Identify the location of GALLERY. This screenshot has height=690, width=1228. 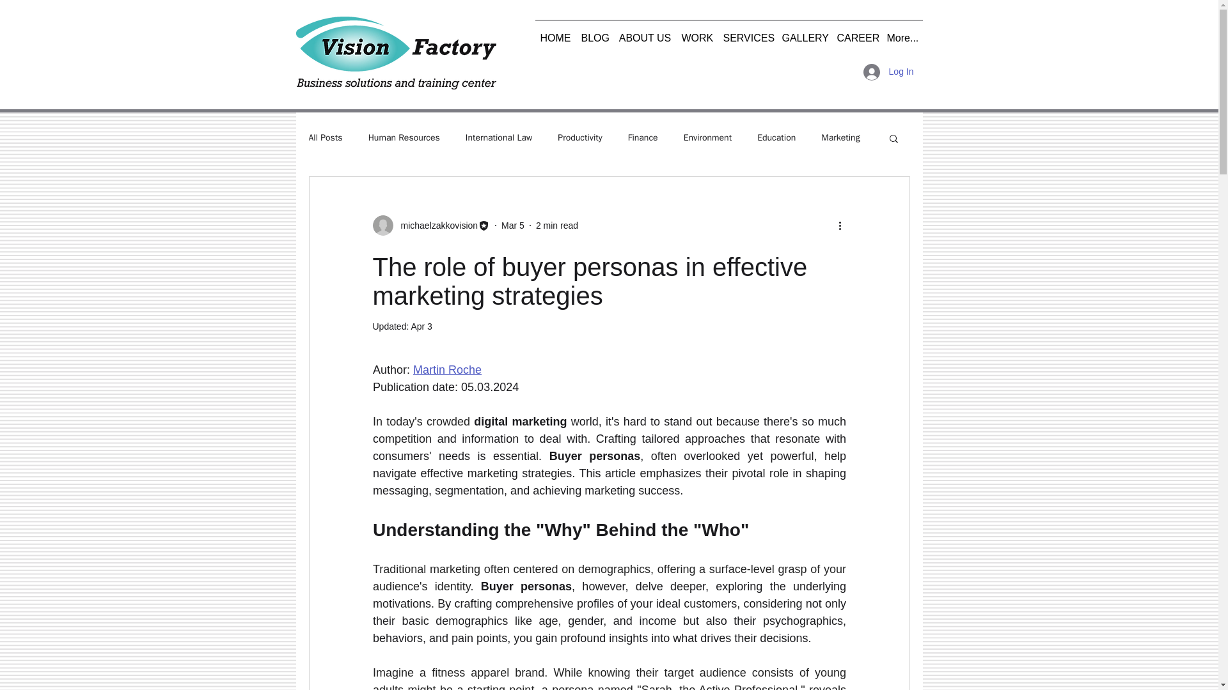
(803, 33).